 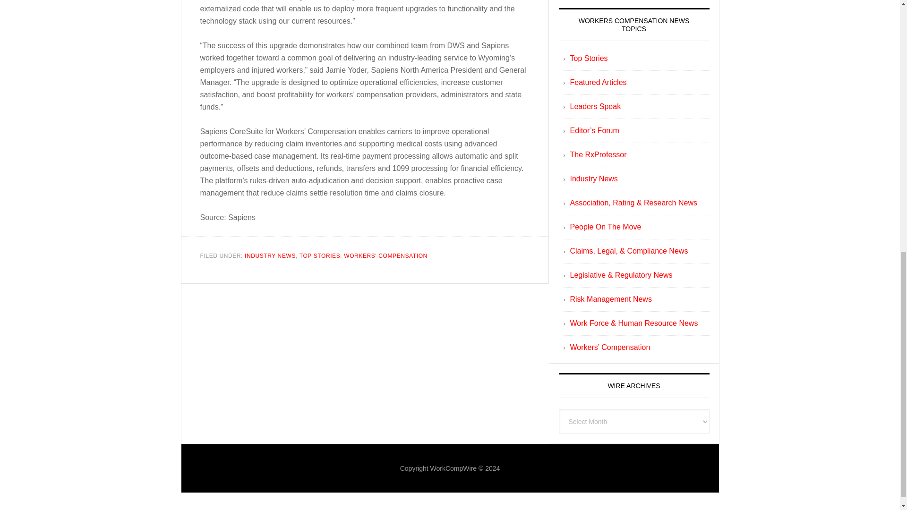 What do you see at coordinates (320, 255) in the screenshot?
I see `TOP STORIES` at bounding box center [320, 255].